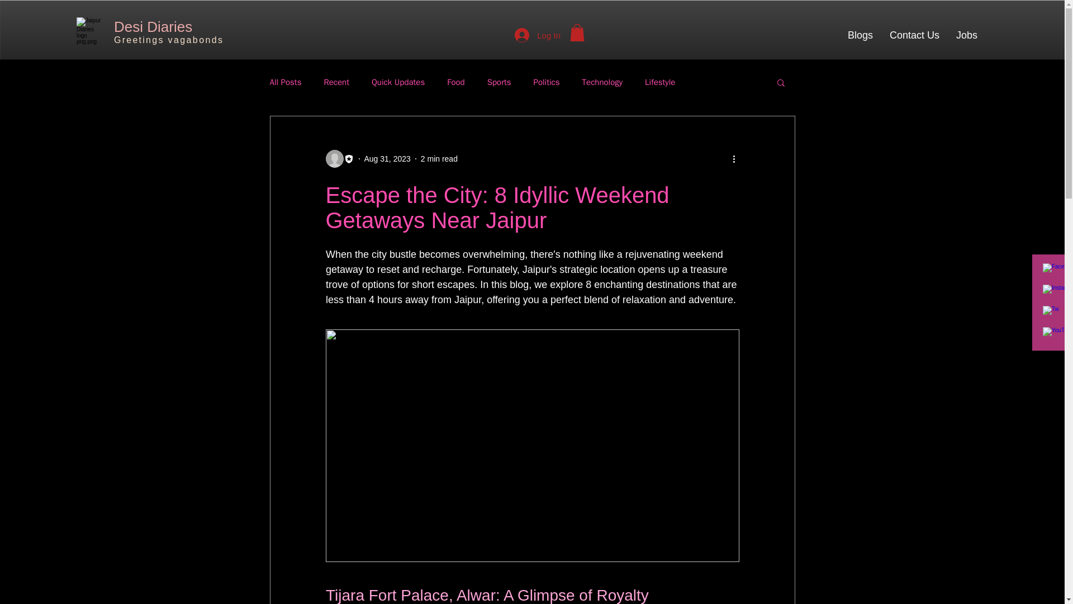 This screenshot has width=1073, height=604. Describe the element at coordinates (336, 82) in the screenshot. I see `Recent` at that location.